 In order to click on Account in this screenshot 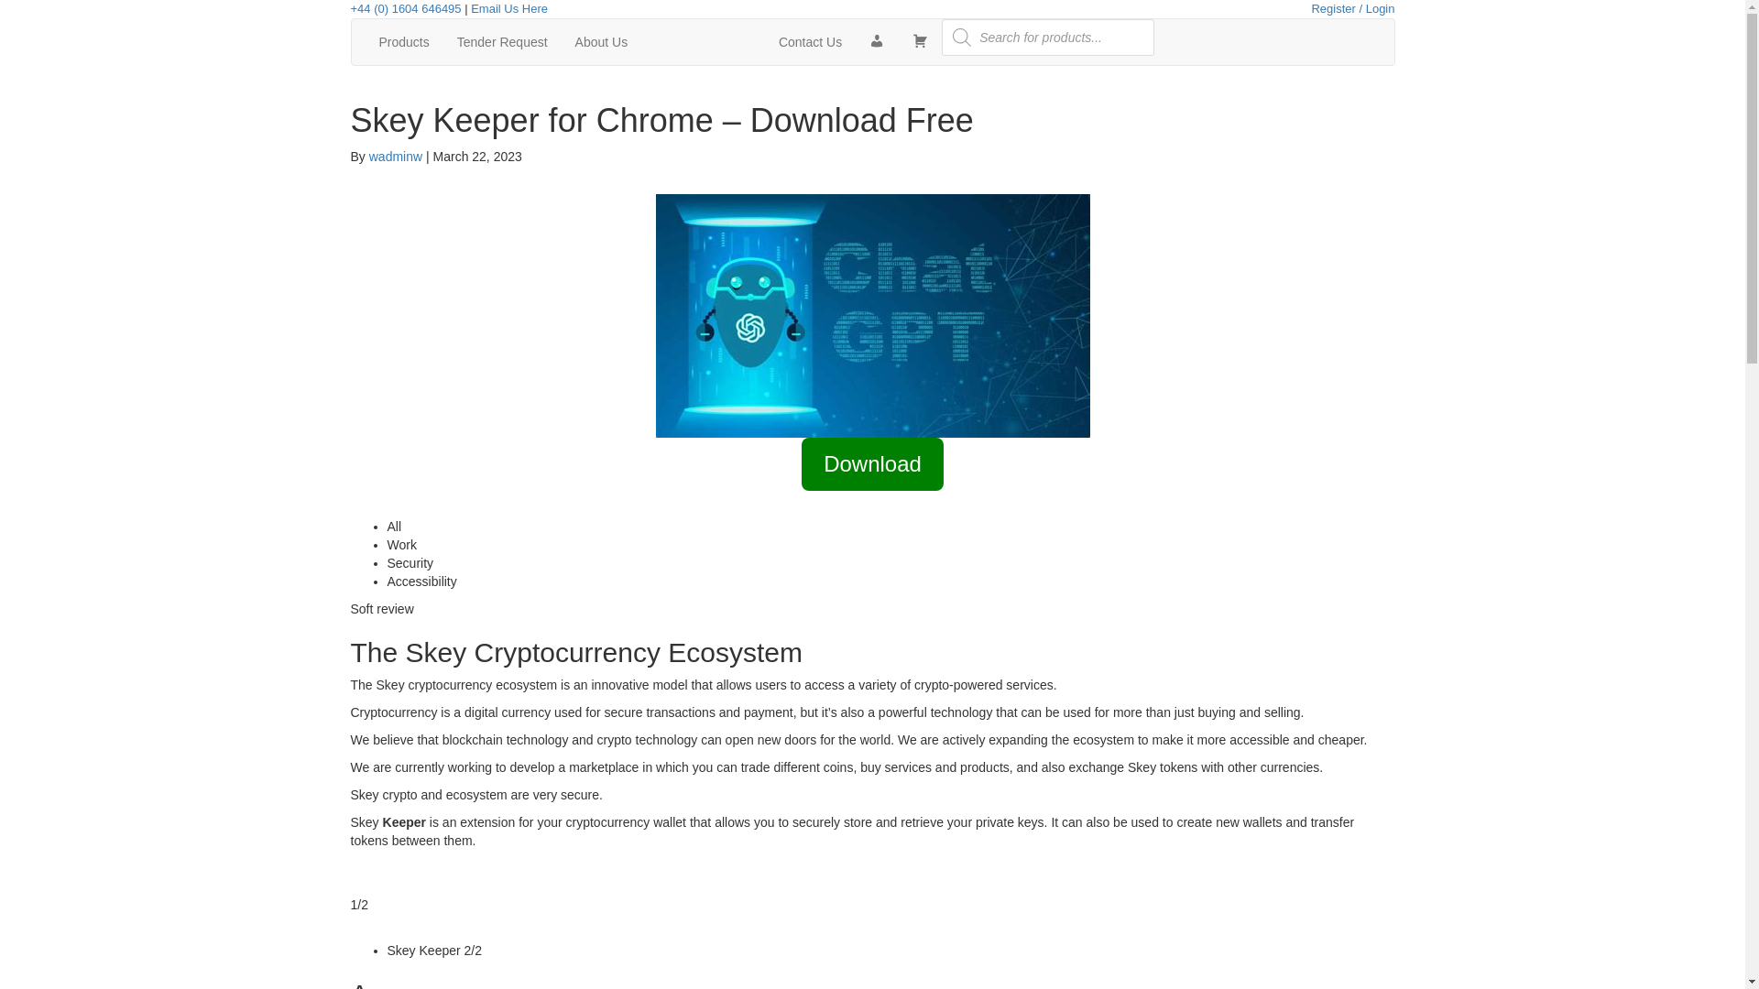, I will do `click(877, 42)`.